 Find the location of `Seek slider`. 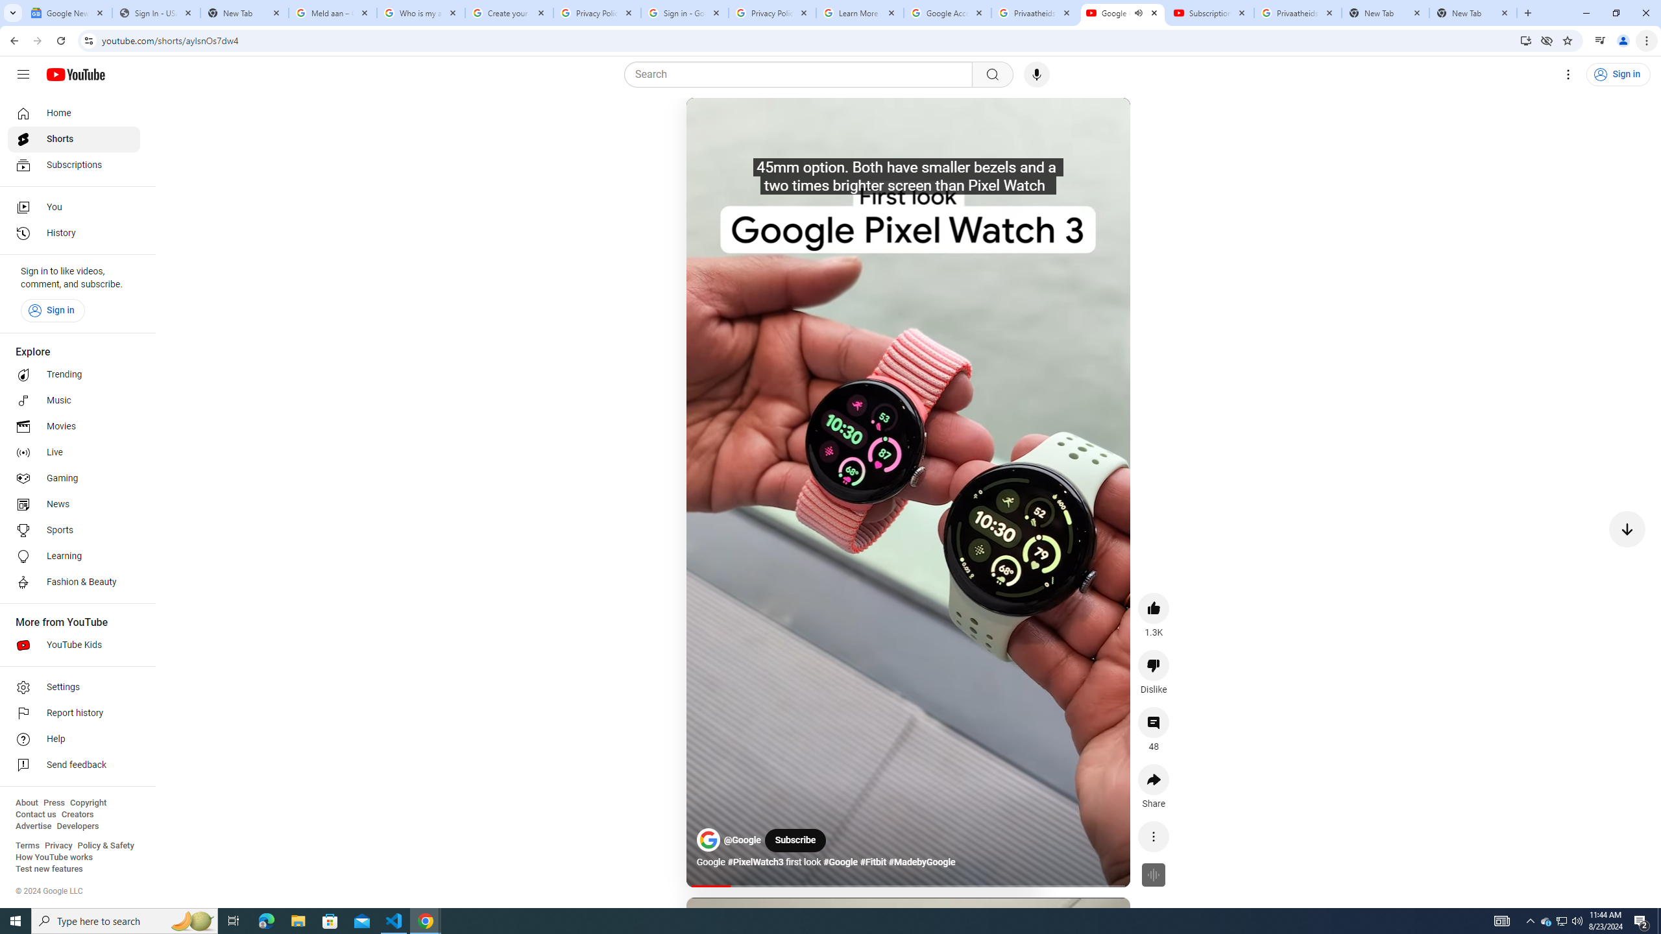

Seek slider is located at coordinates (908, 886).